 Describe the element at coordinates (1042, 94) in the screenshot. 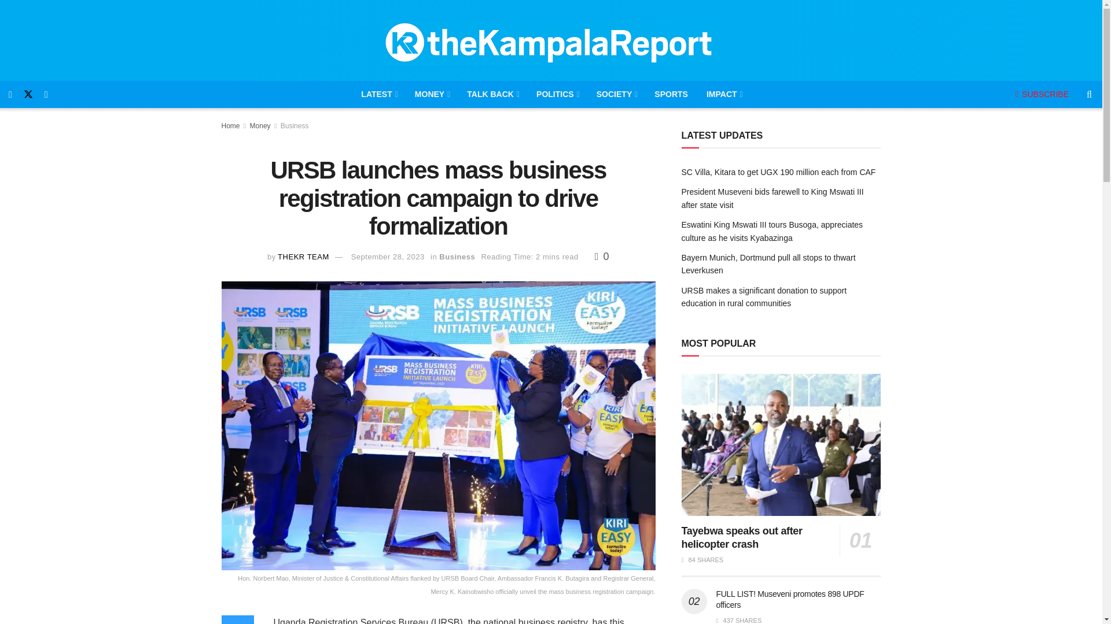

I see `SUBSCRIBE` at that location.